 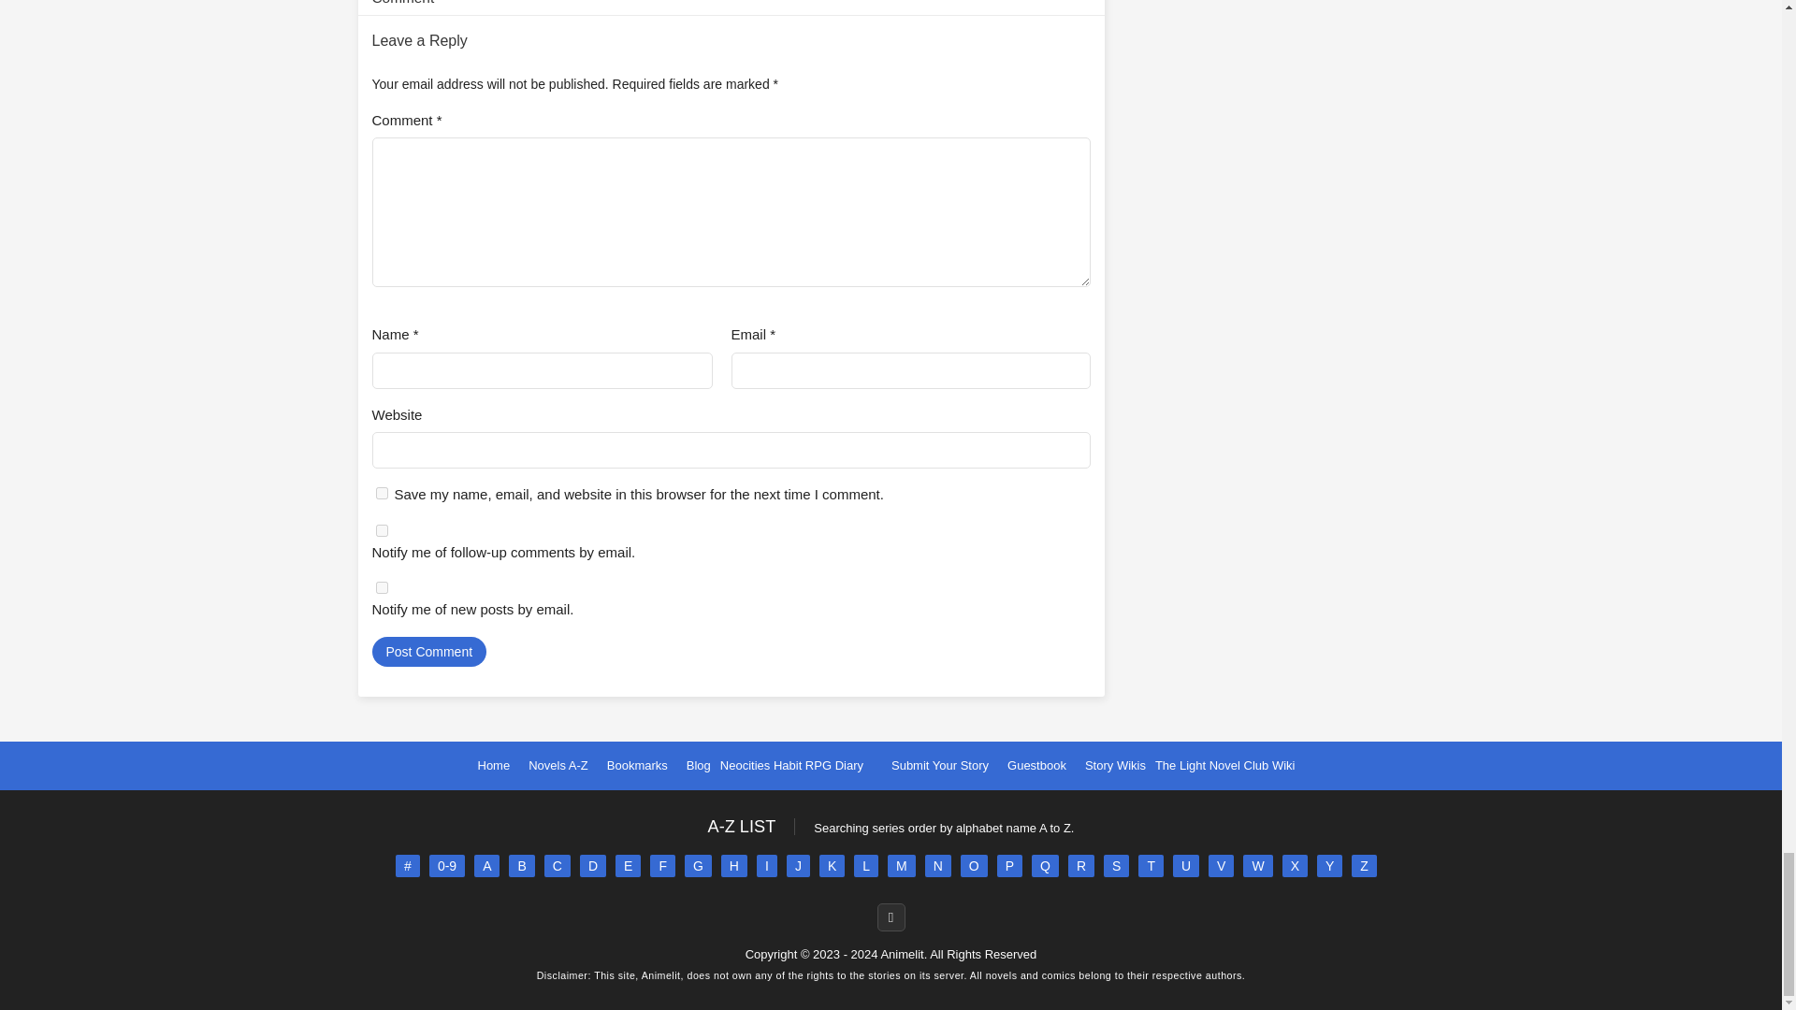 I want to click on yes, so click(x=382, y=492).